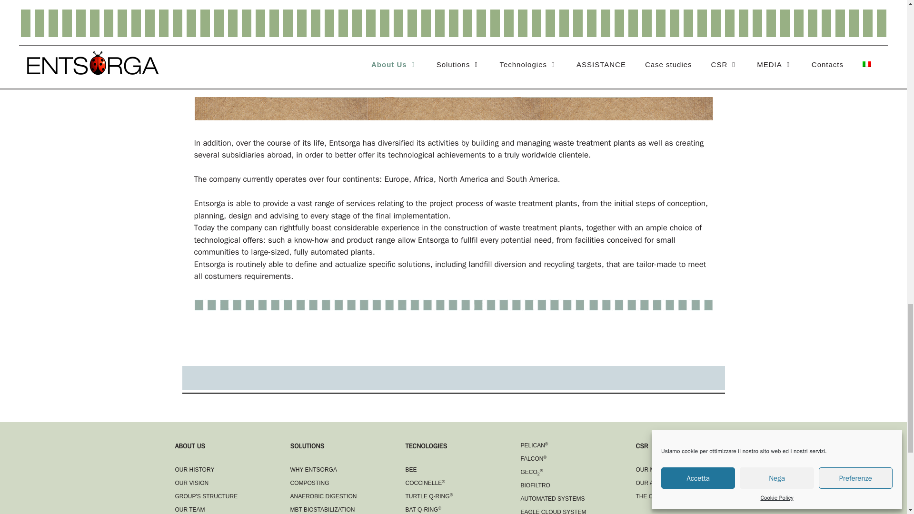 This screenshot has height=514, width=914. What do you see at coordinates (190, 509) in the screenshot?
I see `Our team` at bounding box center [190, 509].